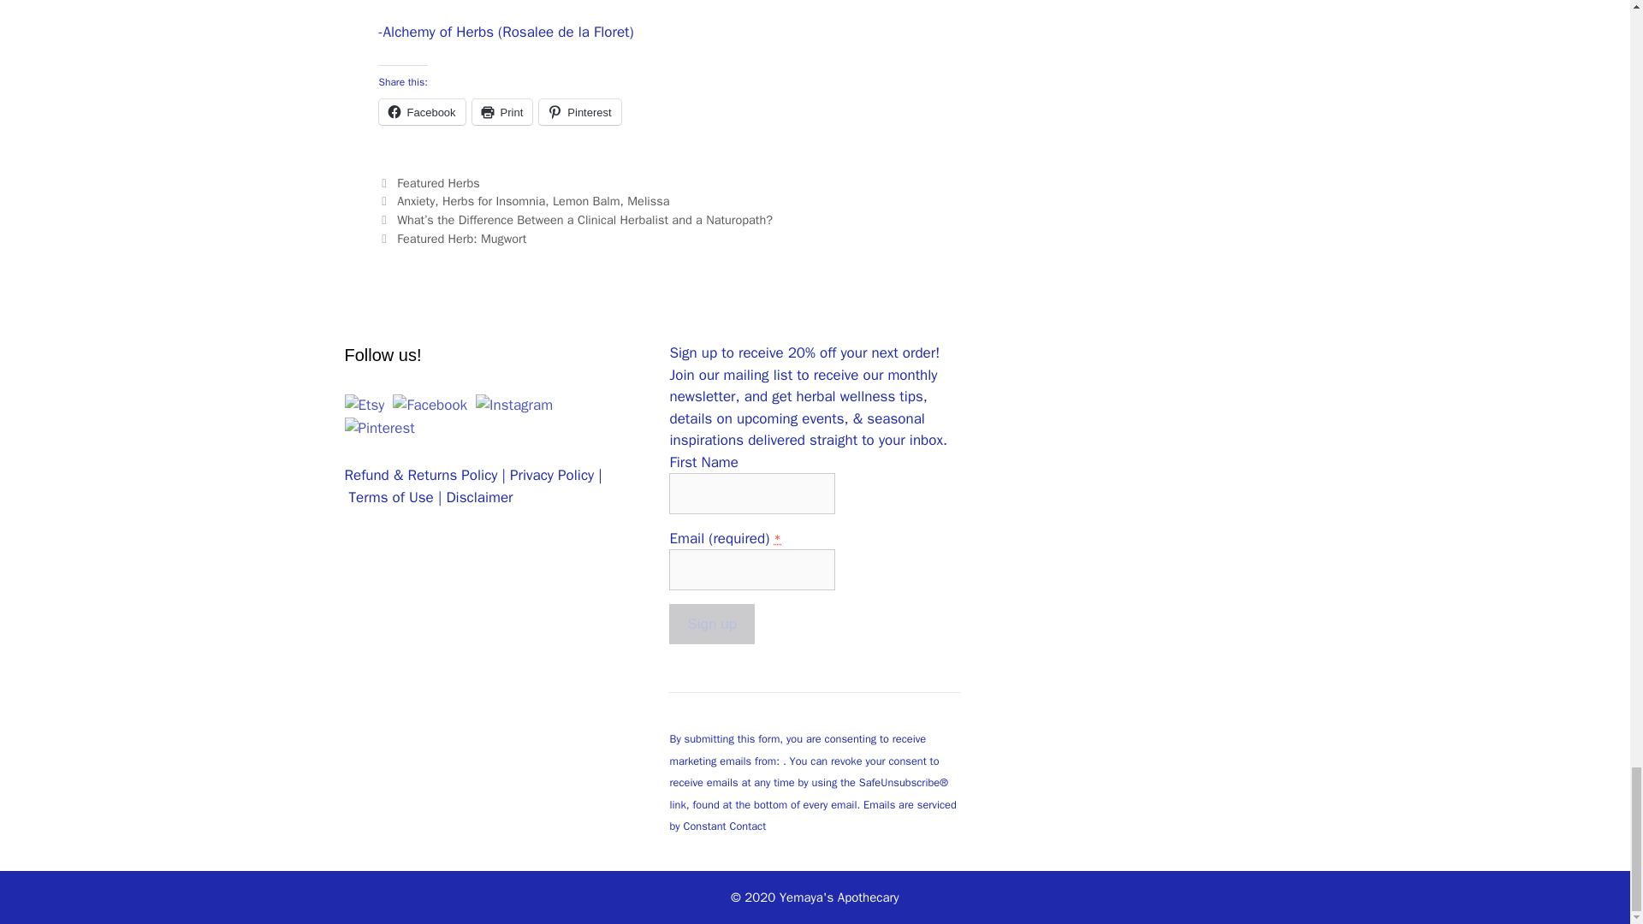 The image size is (1643, 924). Describe the element at coordinates (430, 406) in the screenshot. I see ` Facebook` at that location.